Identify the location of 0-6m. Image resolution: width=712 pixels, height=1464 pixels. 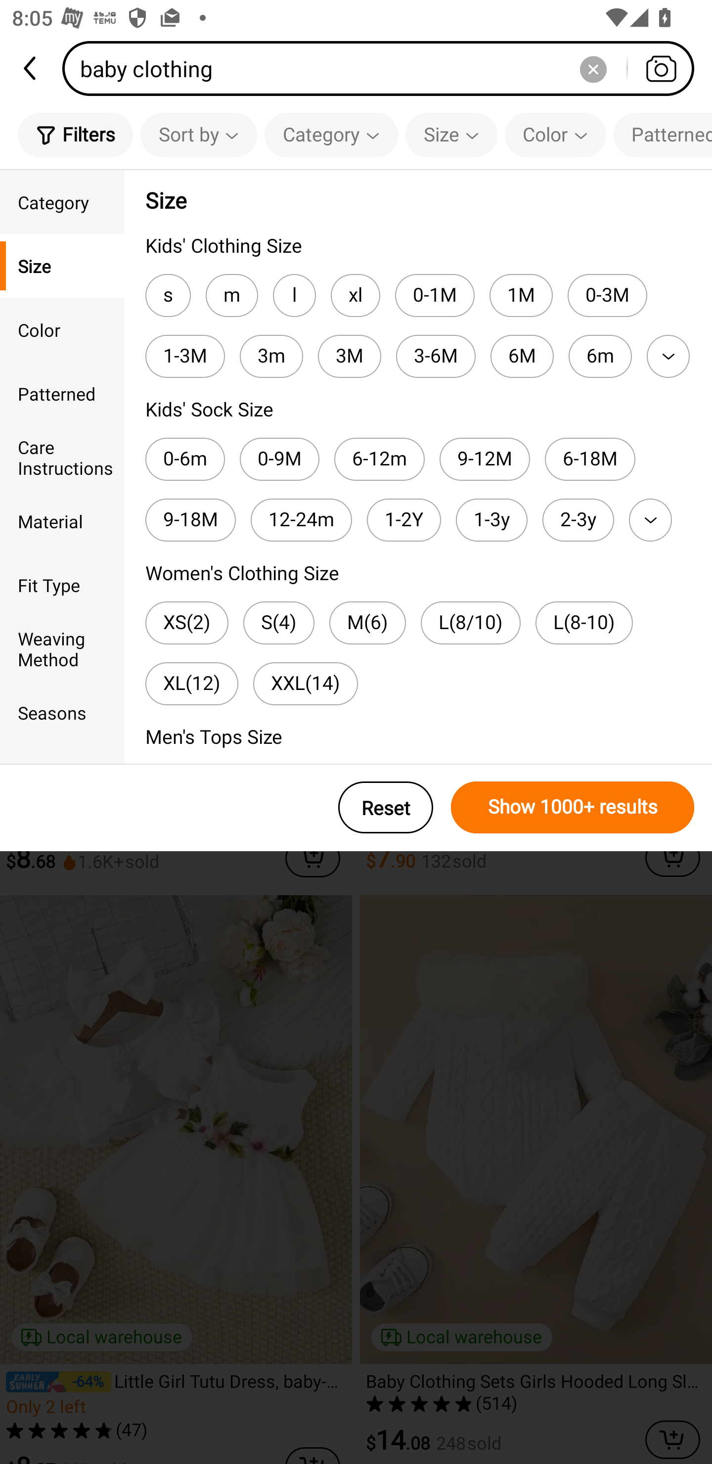
(185, 459).